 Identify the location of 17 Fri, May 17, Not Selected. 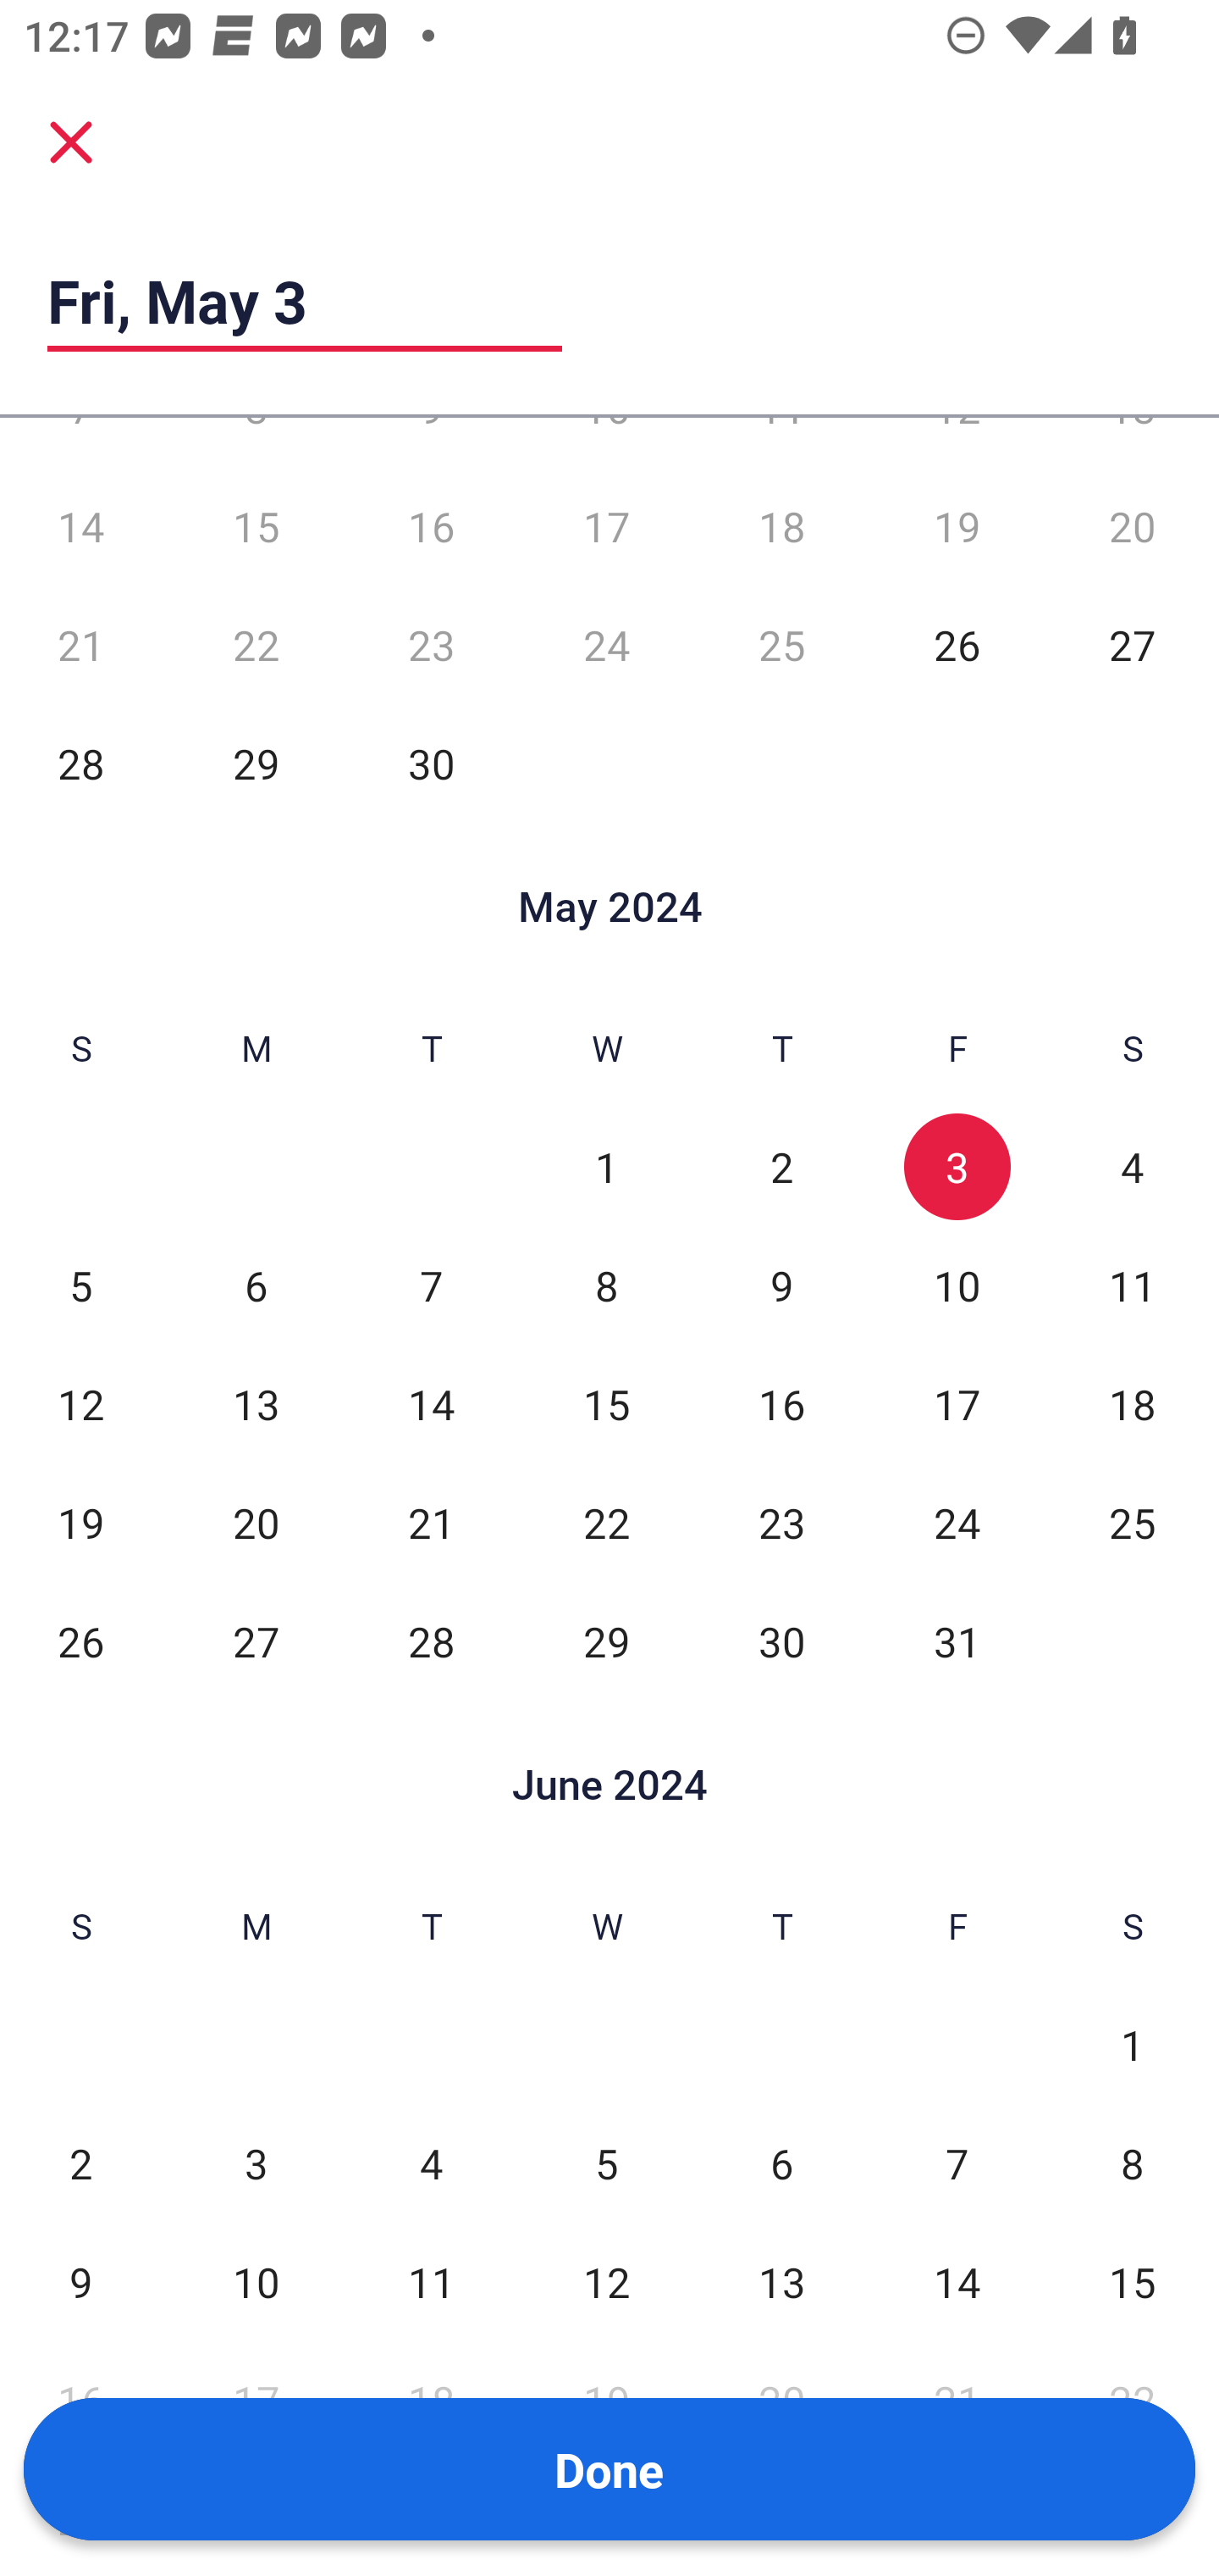
(957, 1403).